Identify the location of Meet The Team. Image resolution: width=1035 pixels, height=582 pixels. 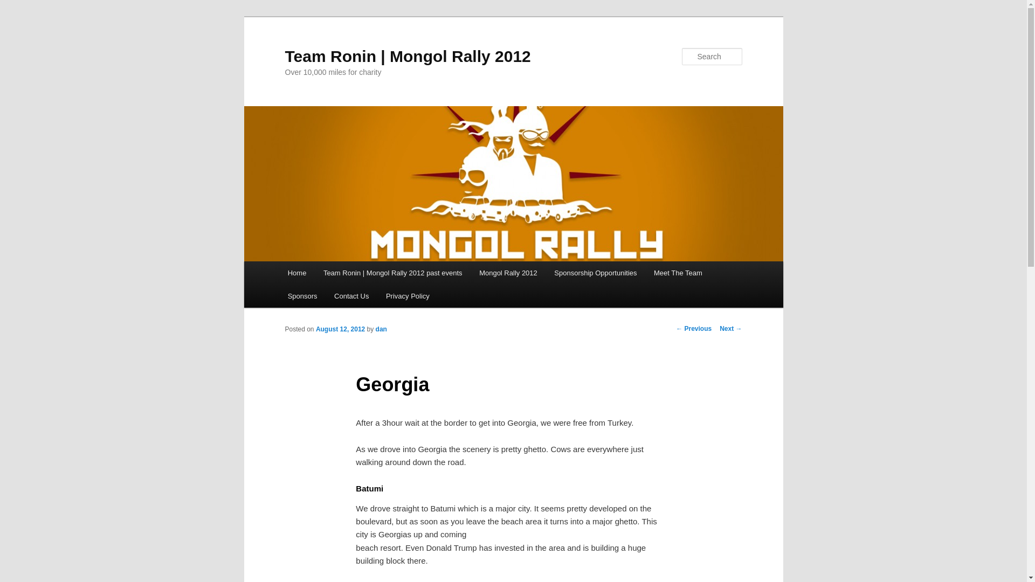
(677, 273).